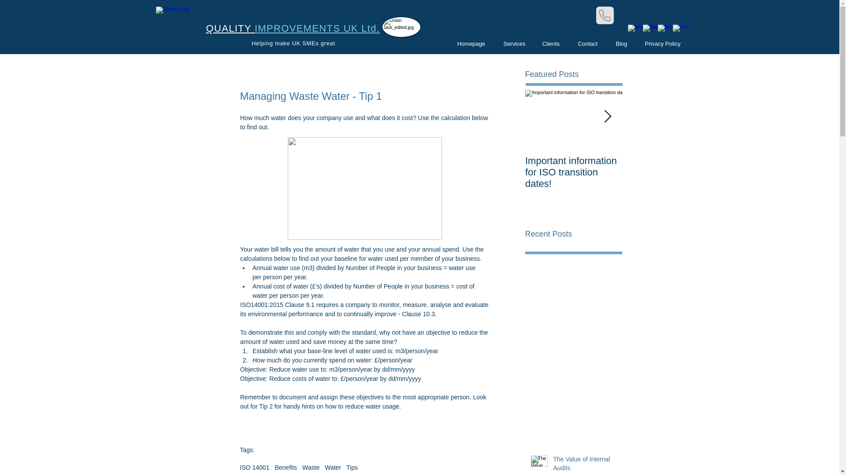 The image size is (846, 475). What do you see at coordinates (585, 465) in the screenshot?
I see `The Value of Internal Audits.` at bounding box center [585, 465].